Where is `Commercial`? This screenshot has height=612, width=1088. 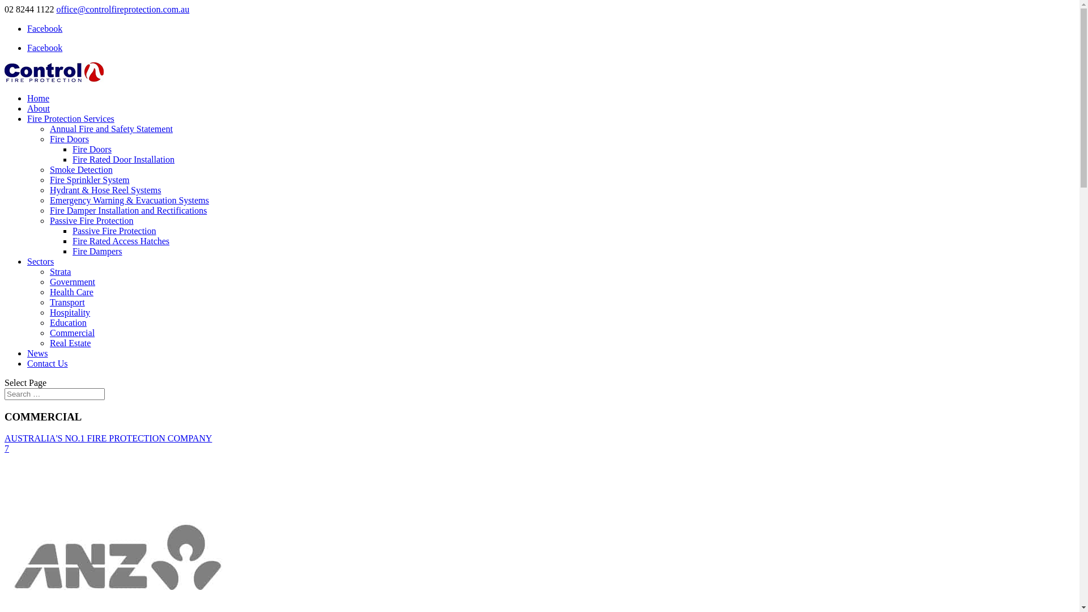 Commercial is located at coordinates (73, 333).